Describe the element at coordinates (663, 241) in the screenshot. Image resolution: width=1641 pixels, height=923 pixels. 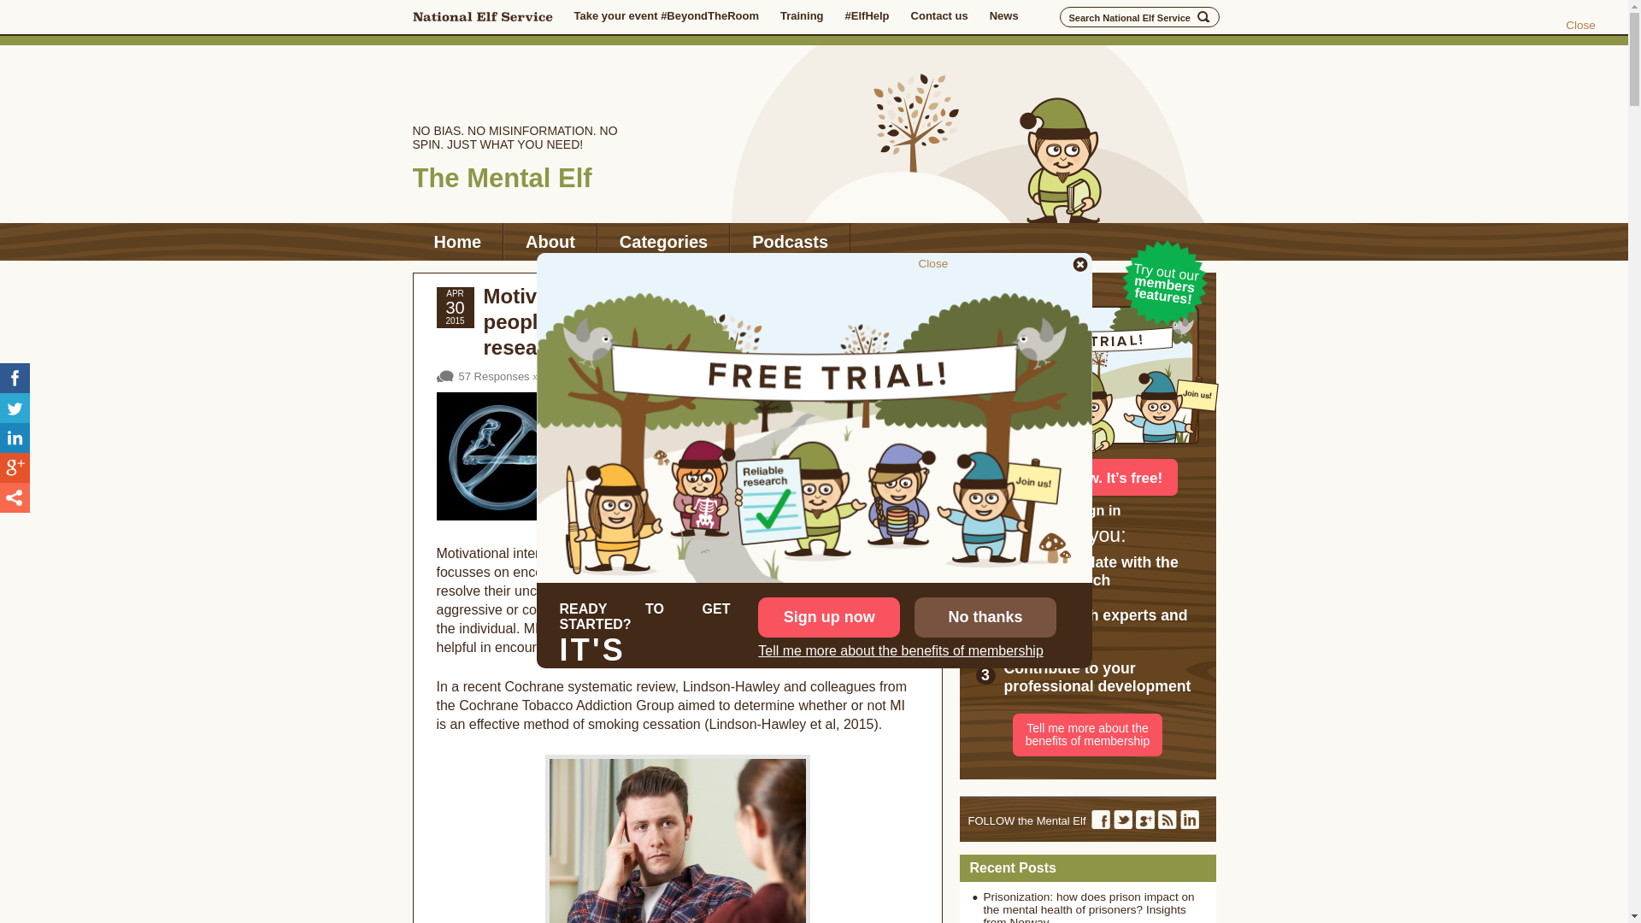
I see `Categories` at that location.